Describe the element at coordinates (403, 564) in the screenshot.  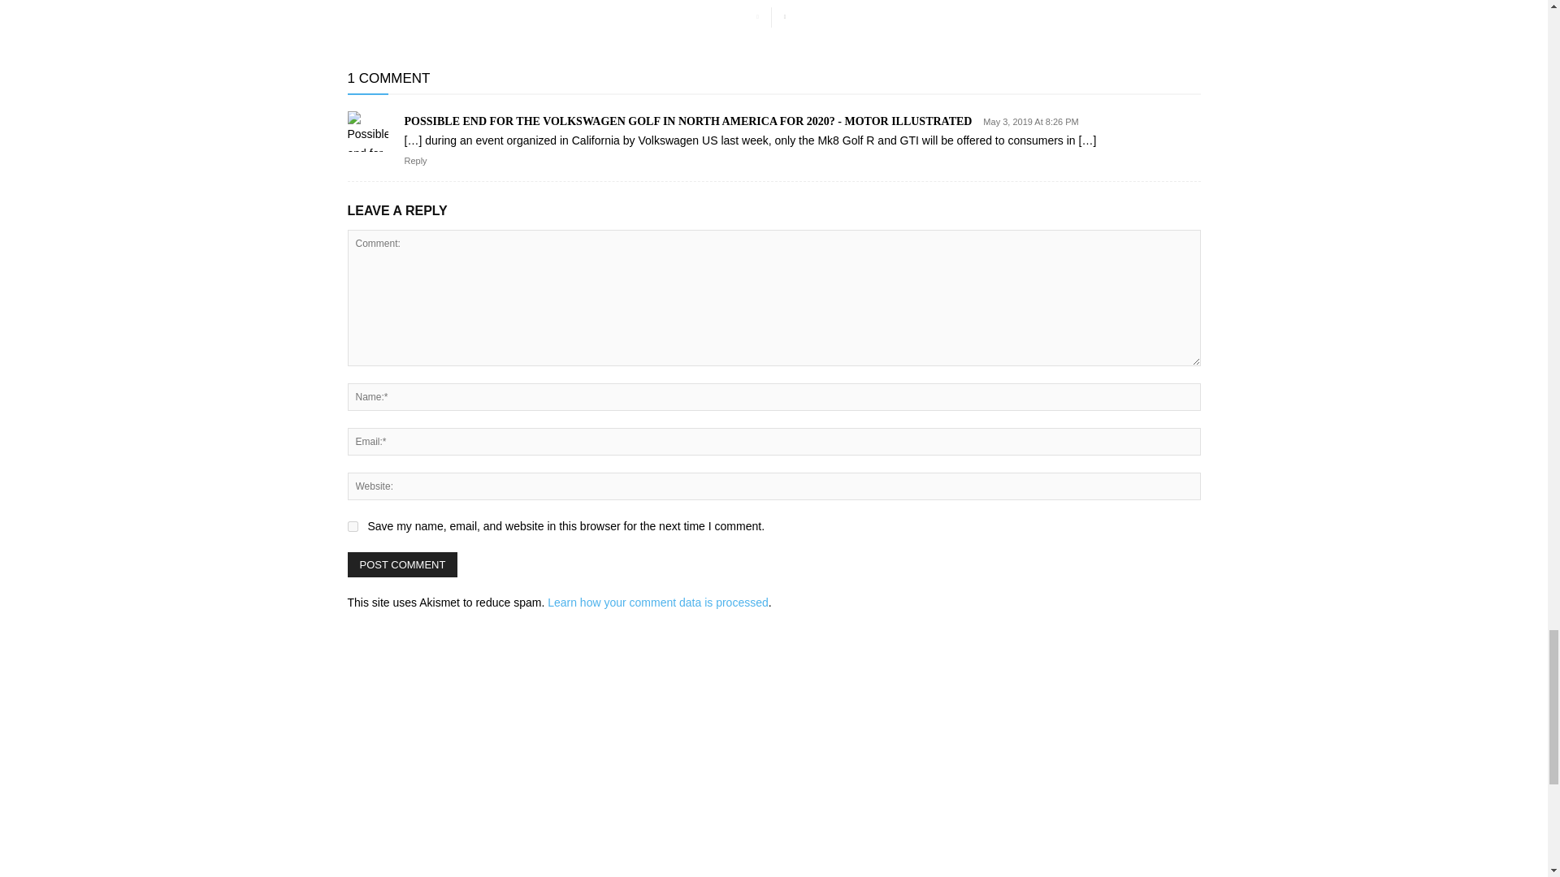
I see `Post Comment` at that location.